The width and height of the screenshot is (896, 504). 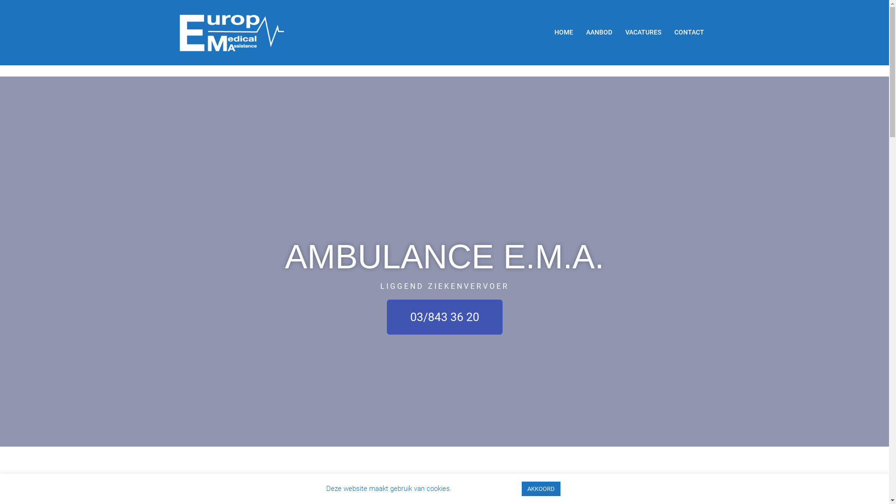 What do you see at coordinates (541, 489) in the screenshot?
I see `AKKOORD` at bounding box center [541, 489].